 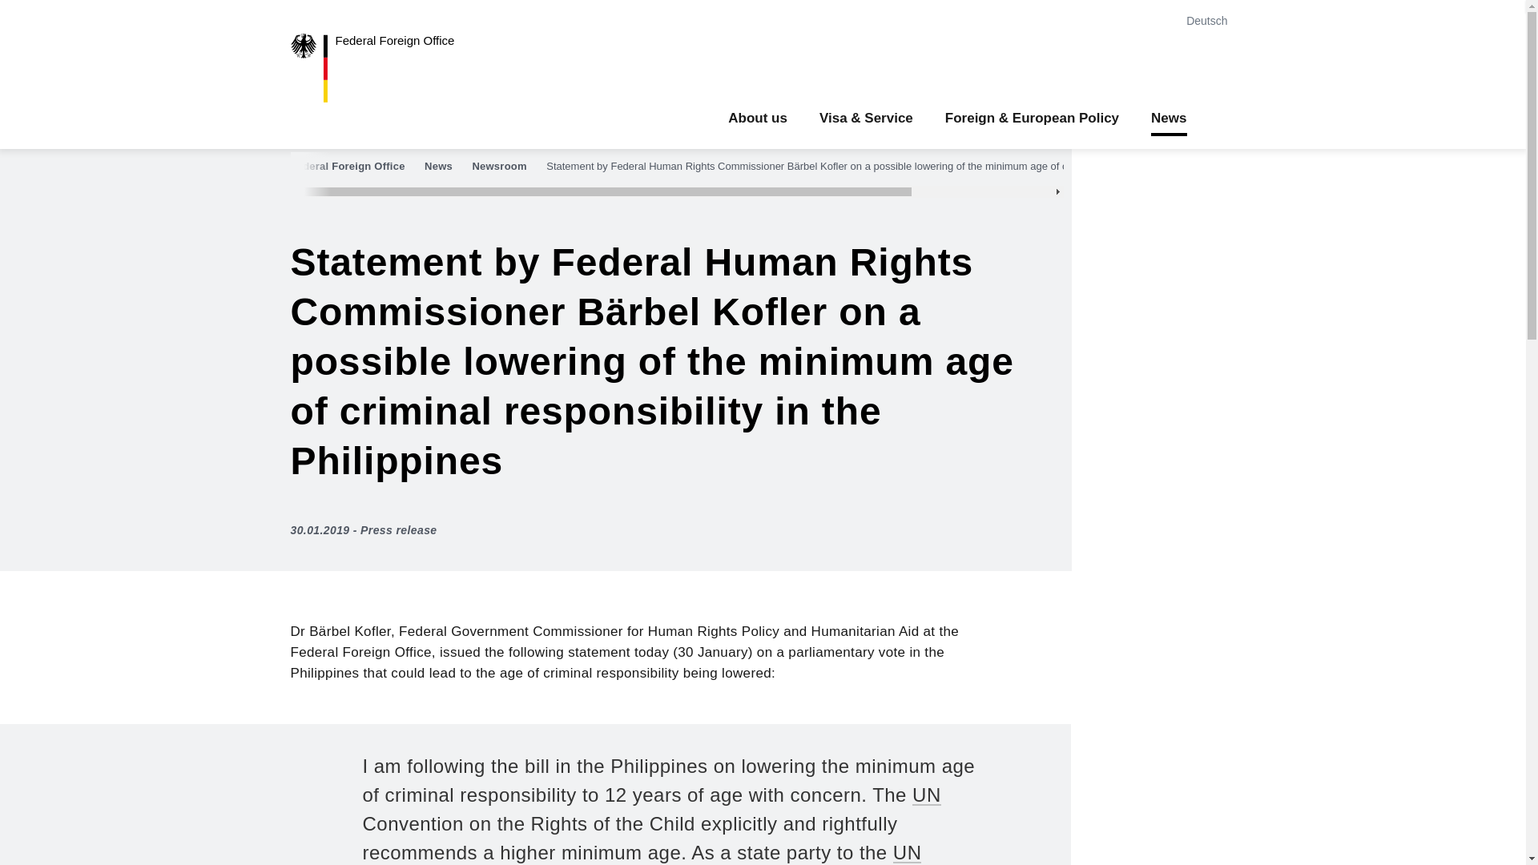 I want to click on News, so click(x=446, y=167).